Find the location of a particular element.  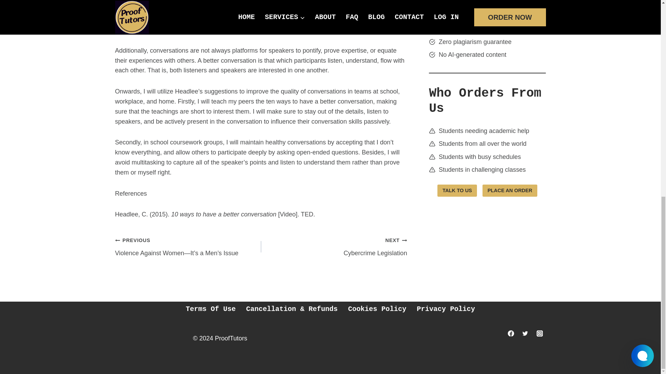

Cookies Policy is located at coordinates (334, 247).